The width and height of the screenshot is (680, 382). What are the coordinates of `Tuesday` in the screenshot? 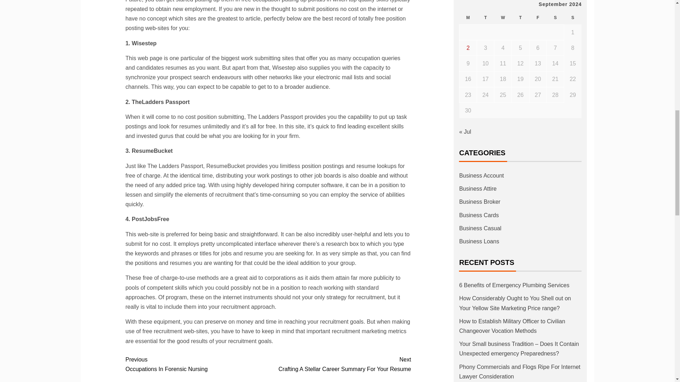 It's located at (503, 18).